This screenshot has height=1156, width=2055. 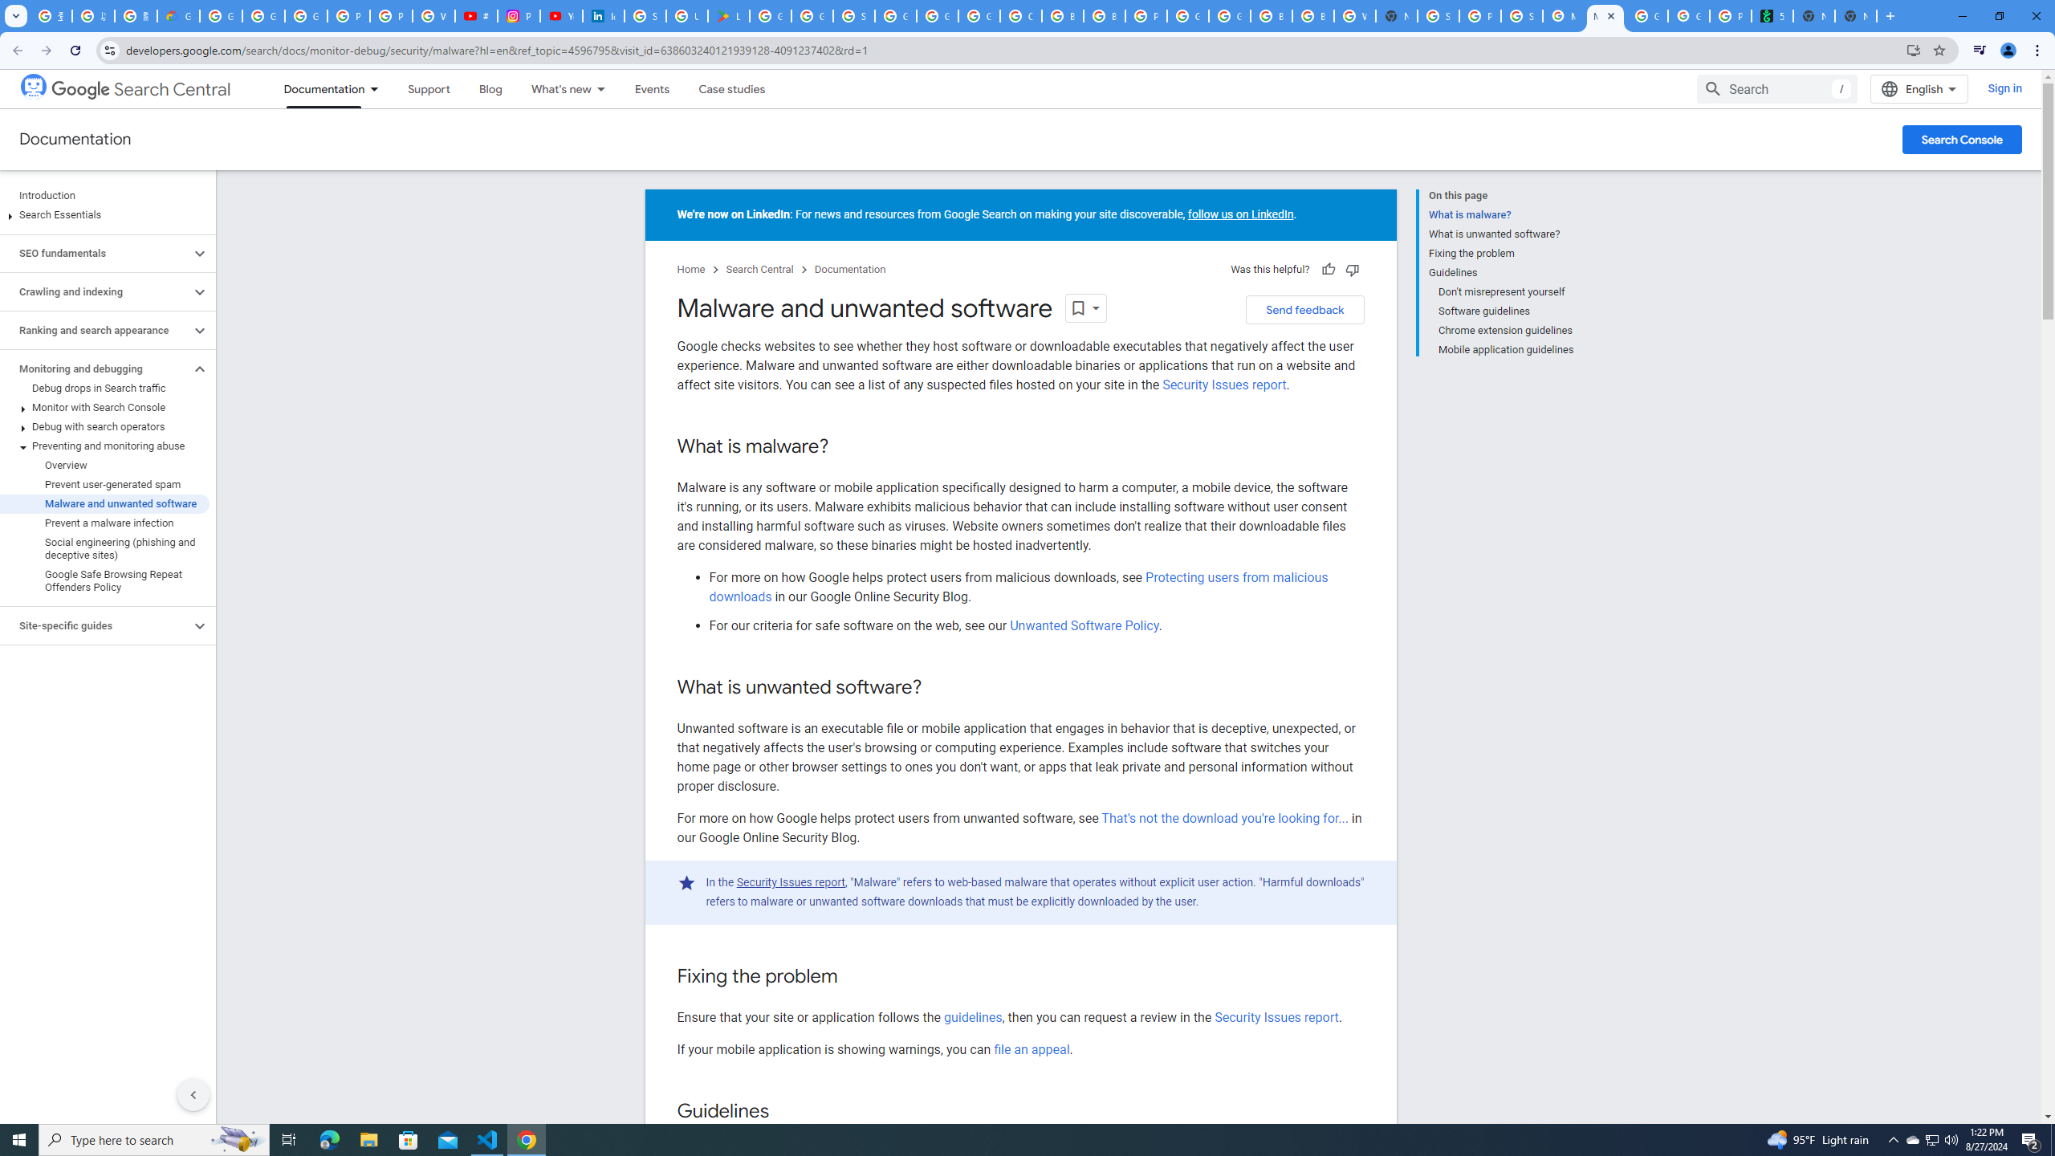 I want to click on Support, so click(x=428, y=88).